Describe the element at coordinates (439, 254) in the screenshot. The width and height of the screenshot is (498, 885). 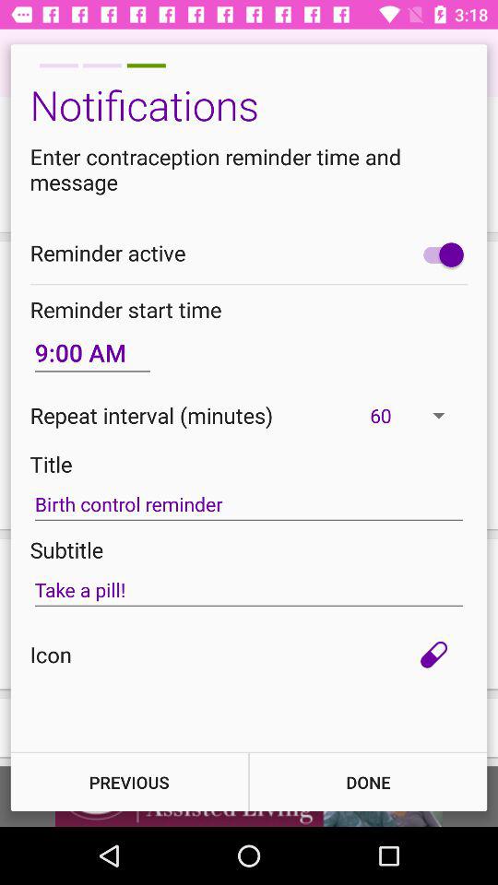
I see `turn on item next to the reminder active` at that location.